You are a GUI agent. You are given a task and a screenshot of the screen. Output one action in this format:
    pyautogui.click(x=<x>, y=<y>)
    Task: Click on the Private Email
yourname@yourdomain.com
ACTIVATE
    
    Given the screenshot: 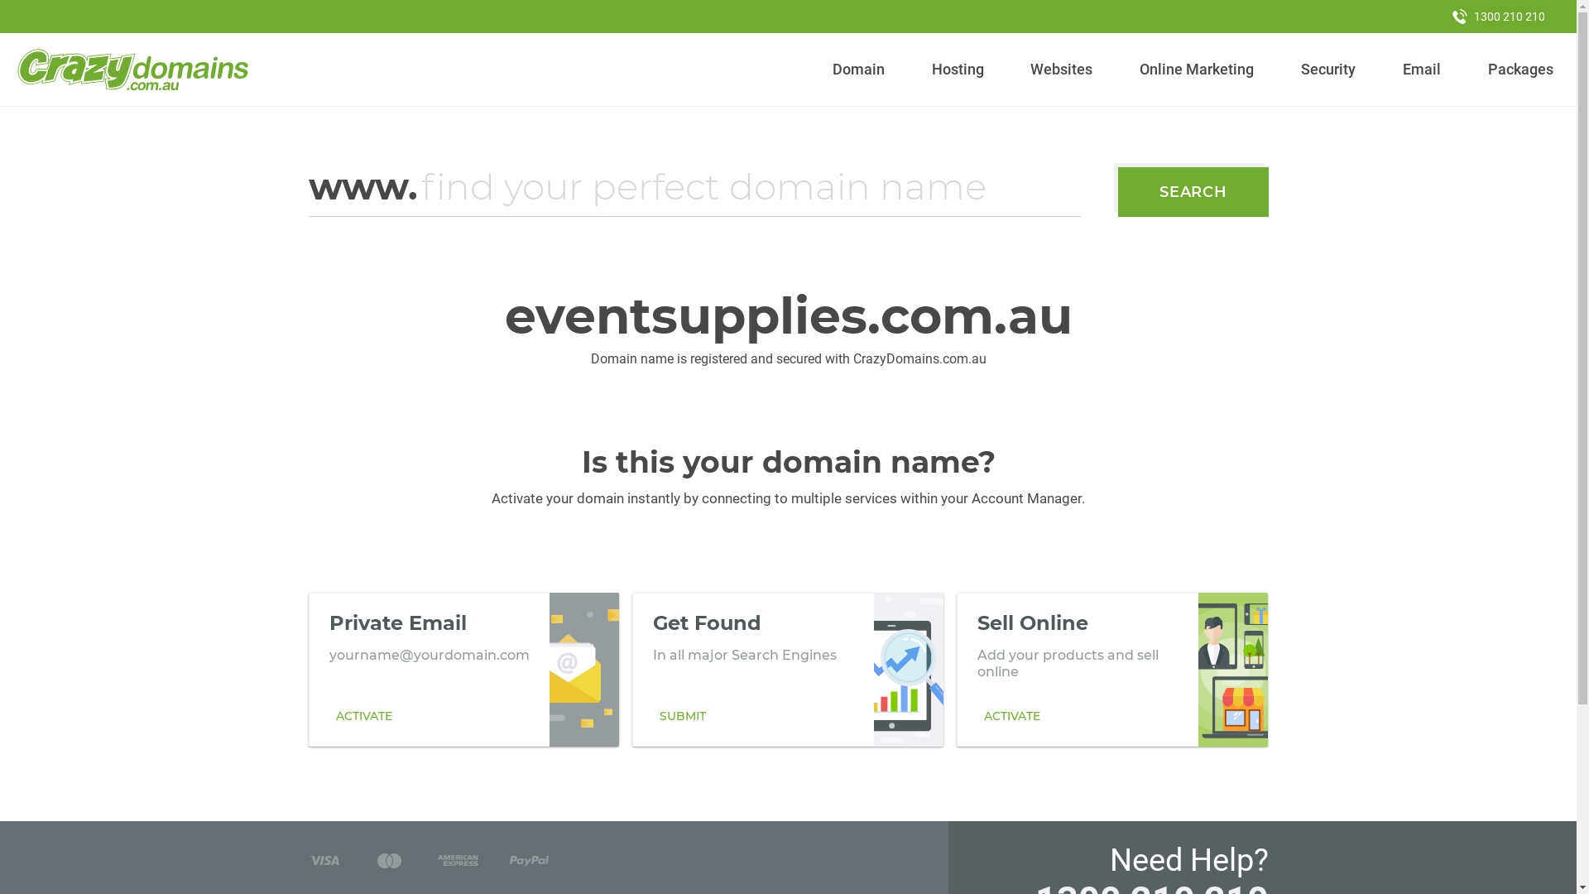 What is the action you would take?
    pyautogui.click(x=463, y=670)
    